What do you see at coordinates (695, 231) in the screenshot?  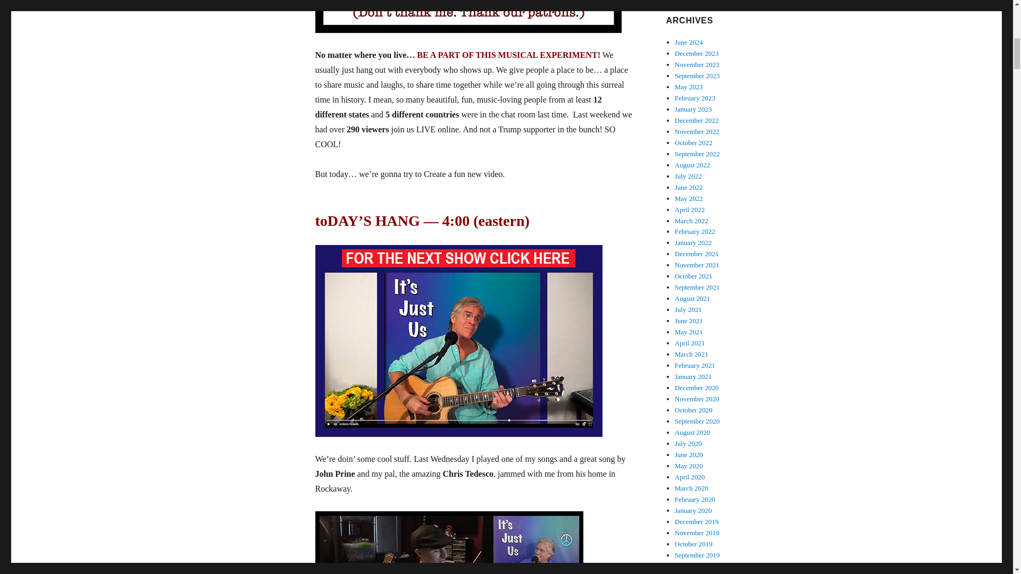 I see `February 2022` at bounding box center [695, 231].